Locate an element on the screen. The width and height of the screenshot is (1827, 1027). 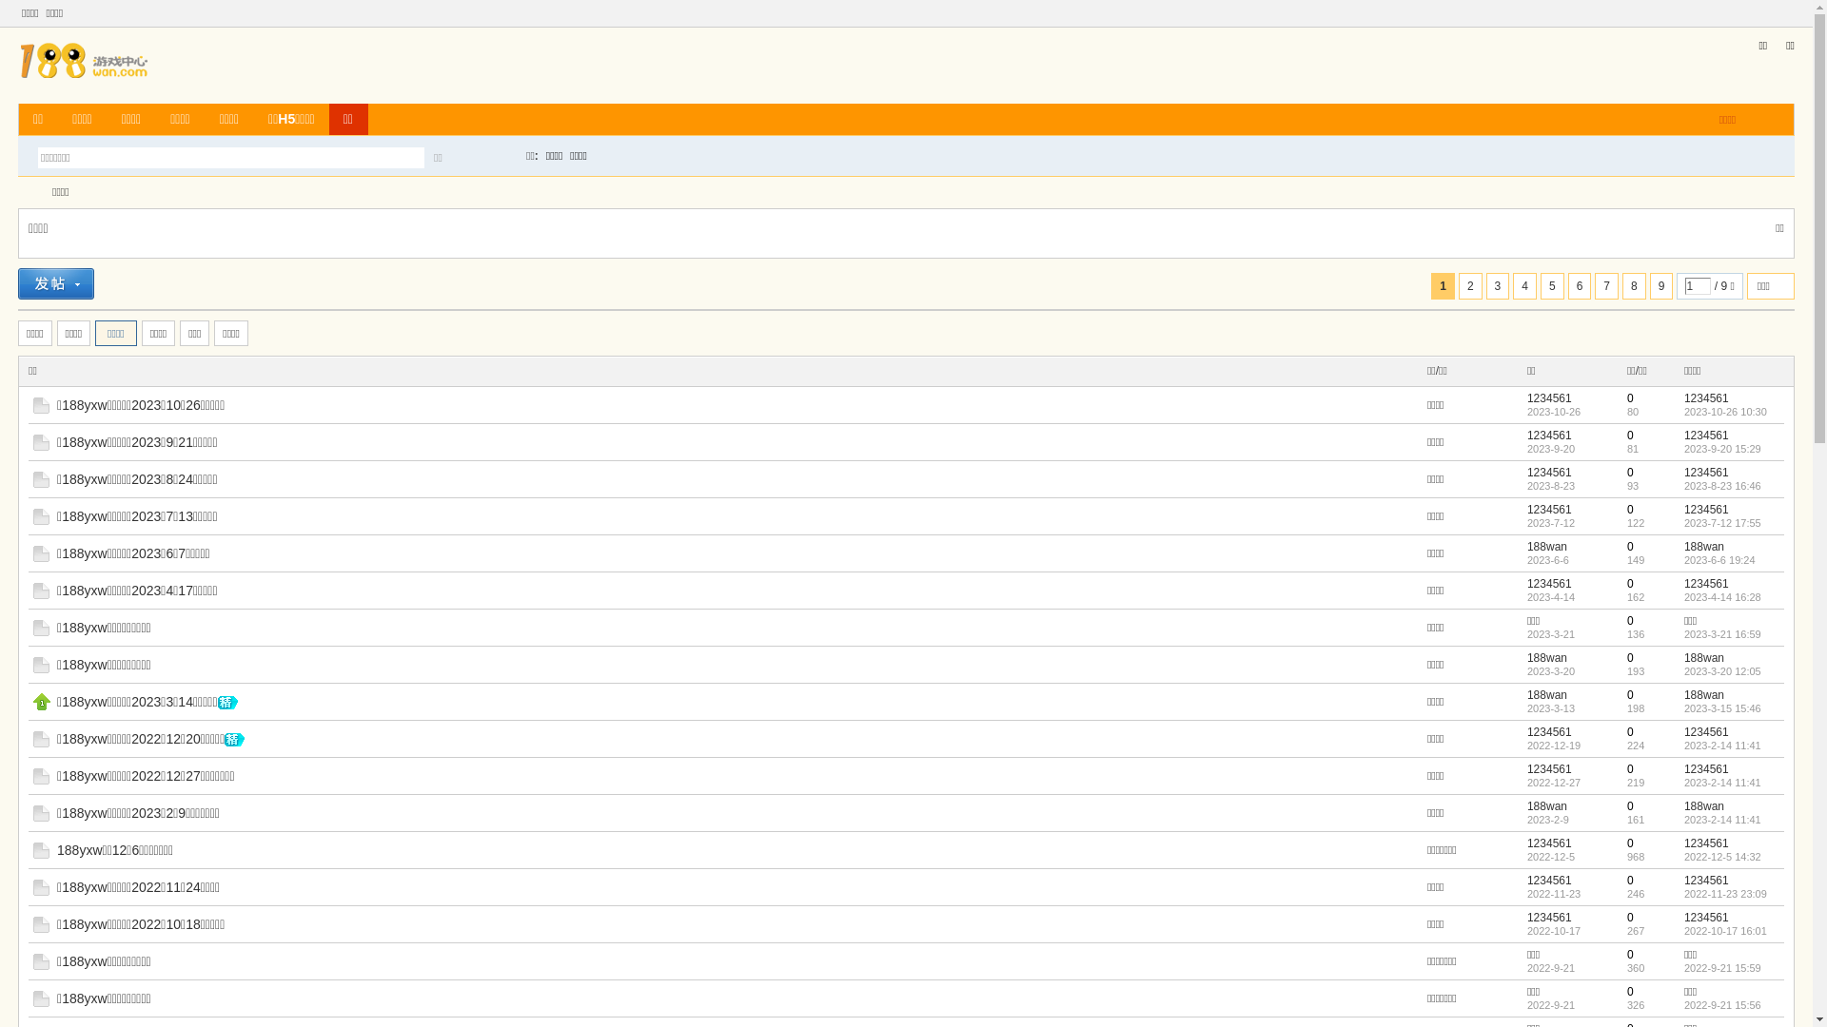
0 is located at coordinates (1631, 769).